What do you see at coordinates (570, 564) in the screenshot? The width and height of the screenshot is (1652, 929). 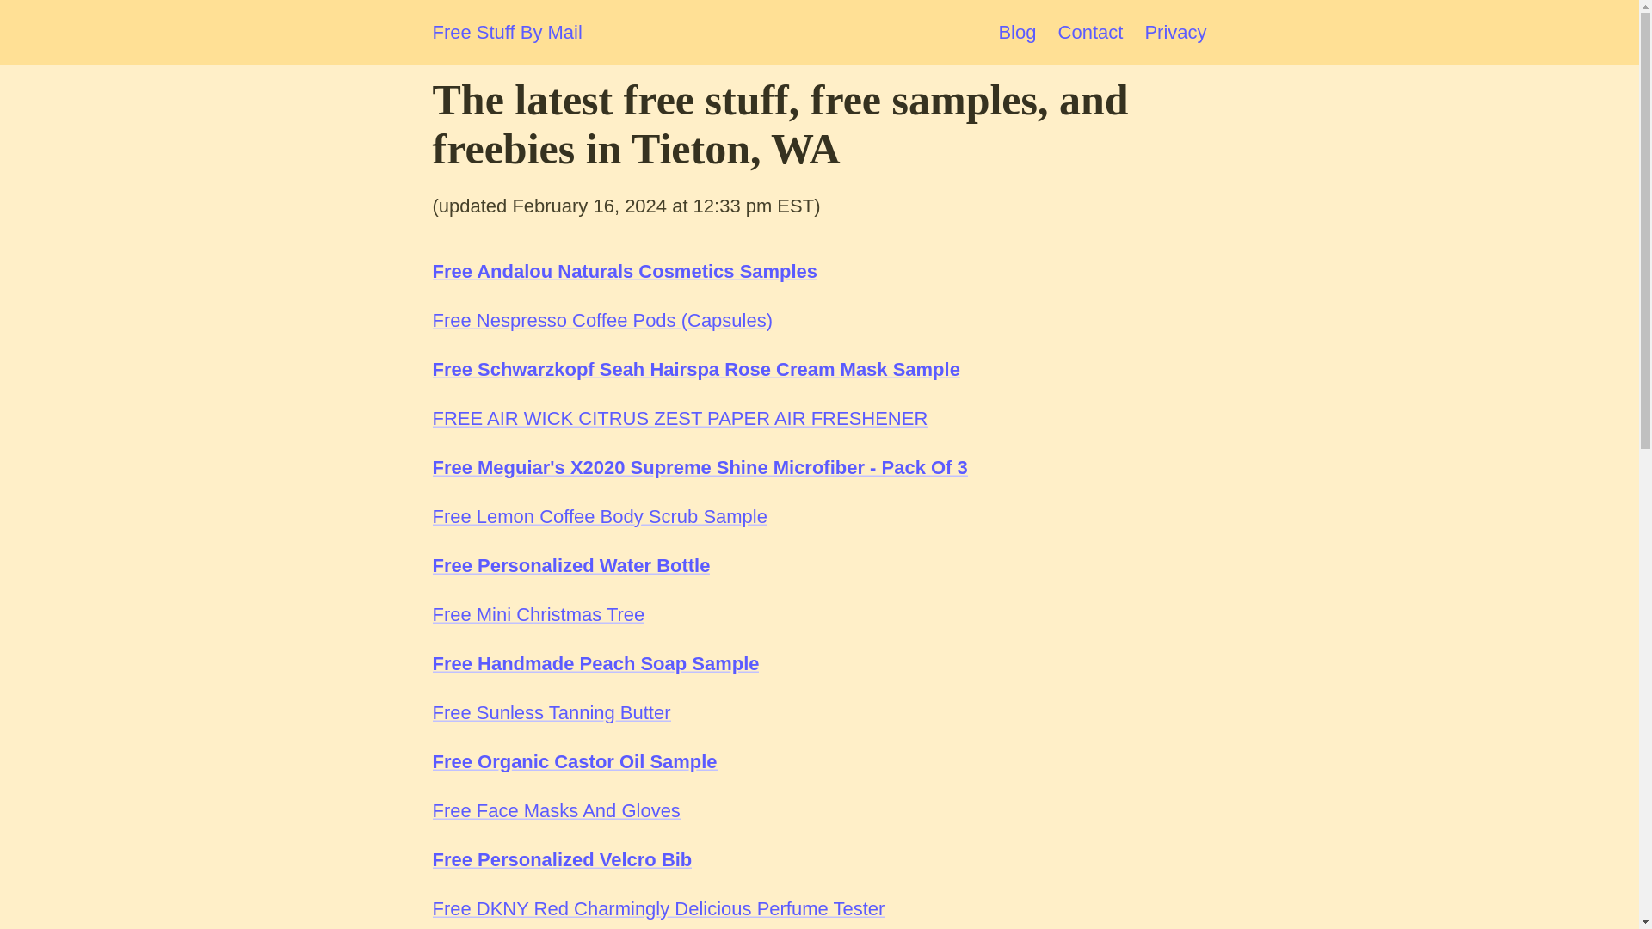 I see `Free Personalized Water Bottle` at bounding box center [570, 564].